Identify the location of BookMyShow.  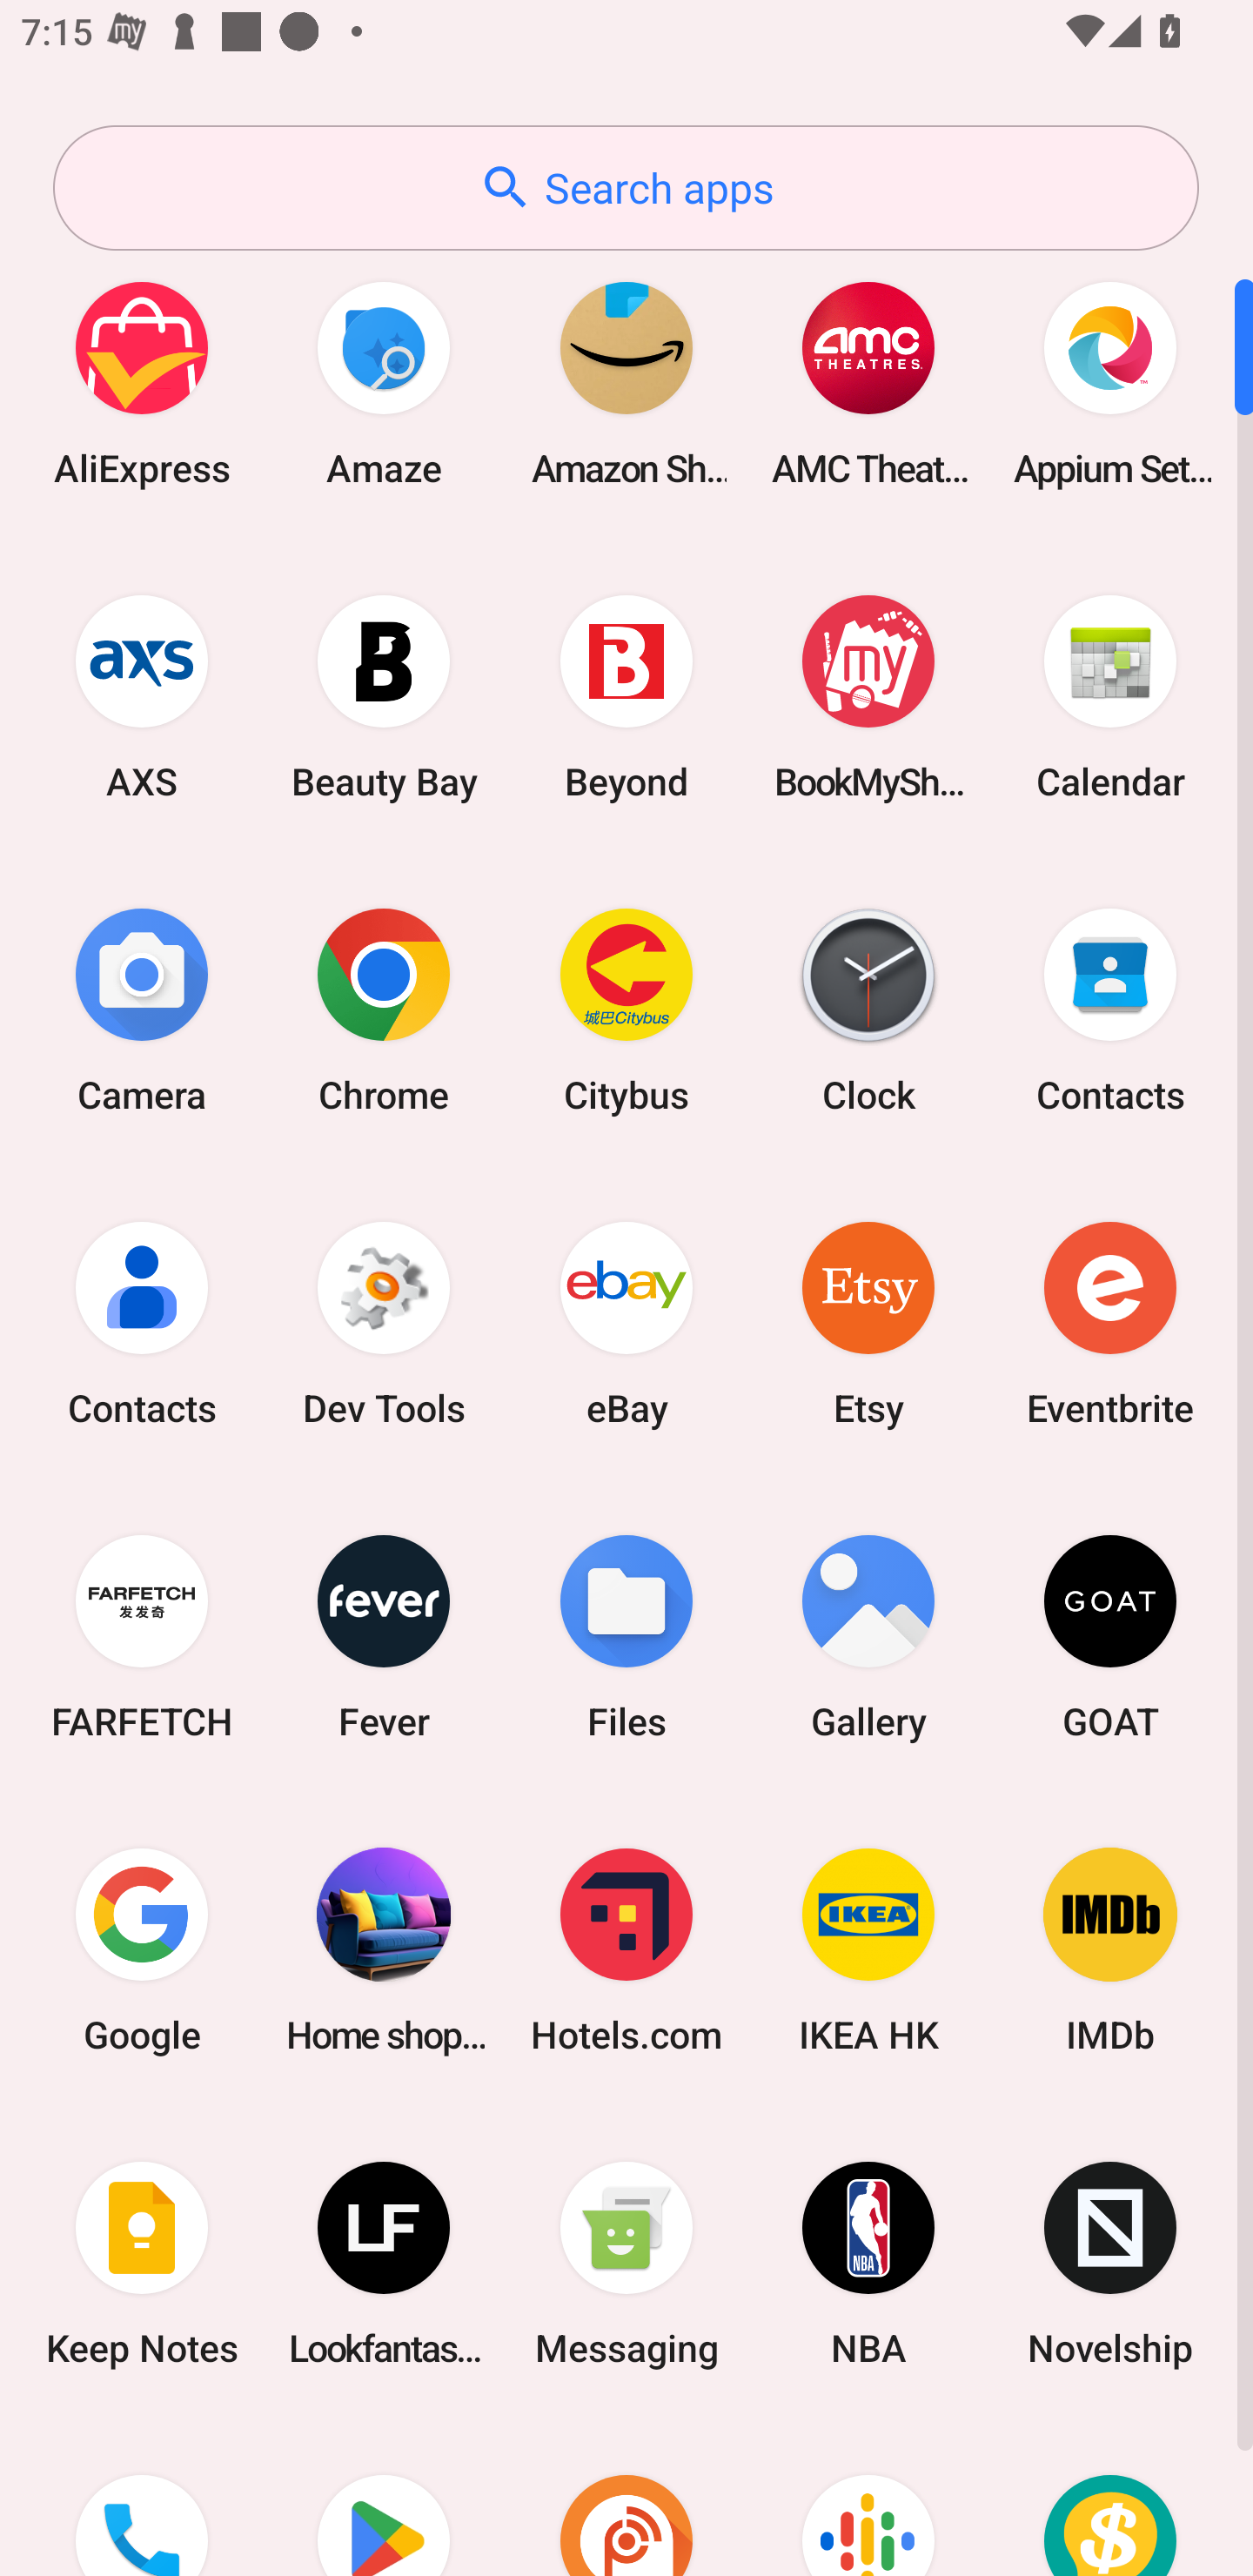
(868, 696).